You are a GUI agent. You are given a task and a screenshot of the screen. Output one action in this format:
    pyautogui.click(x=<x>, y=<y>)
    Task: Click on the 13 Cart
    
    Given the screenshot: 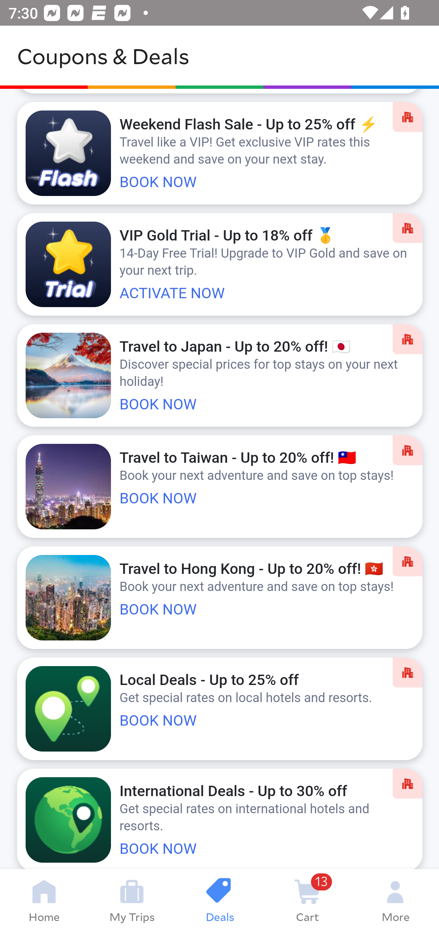 What is the action you would take?
    pyautogui.click(x=307, y=899)
    